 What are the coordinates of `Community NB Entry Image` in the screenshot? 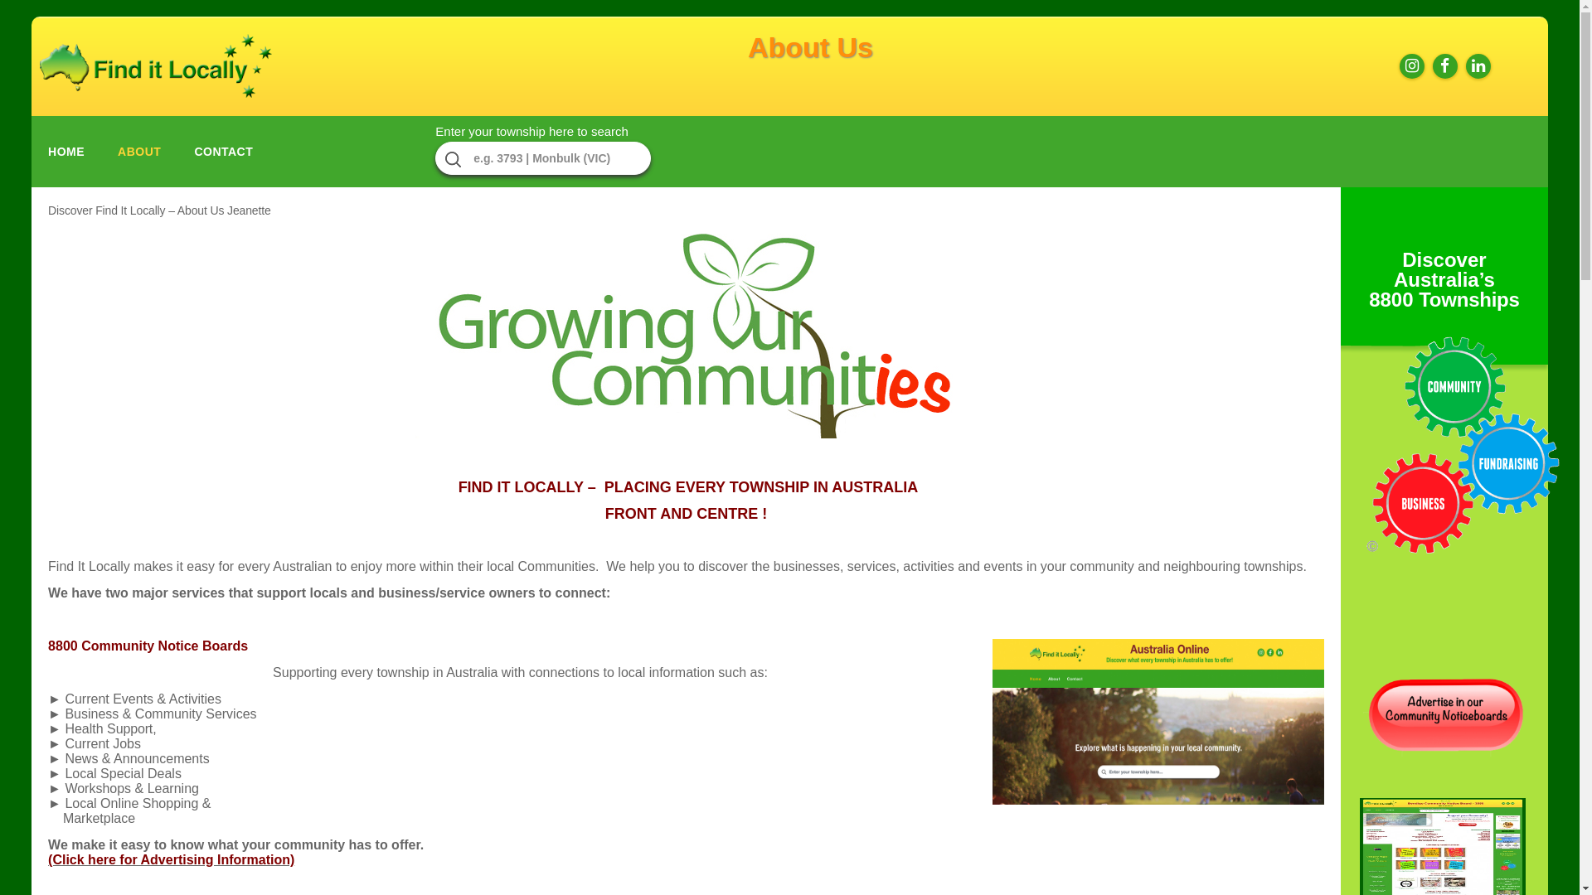 It's located at (1158, 722).